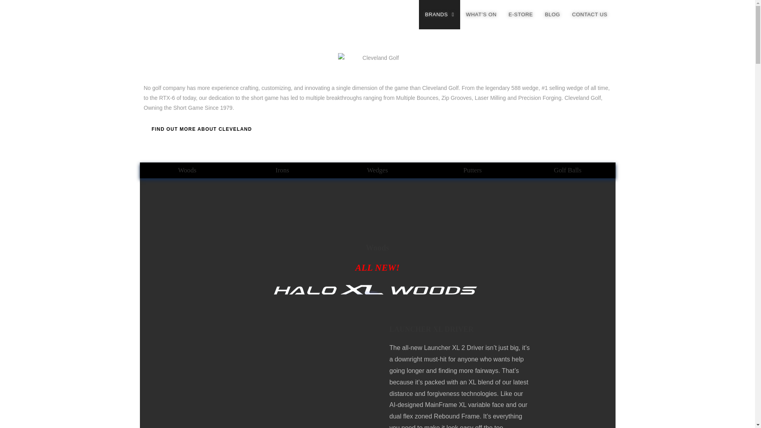 The image size is (761, 428). I want to click on CONTACT US, so click(590, 15).